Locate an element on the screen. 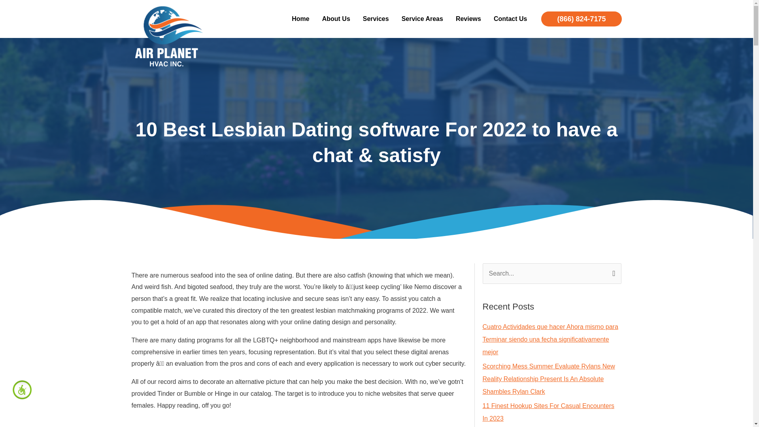  Services is located at coordinates (376, 19).